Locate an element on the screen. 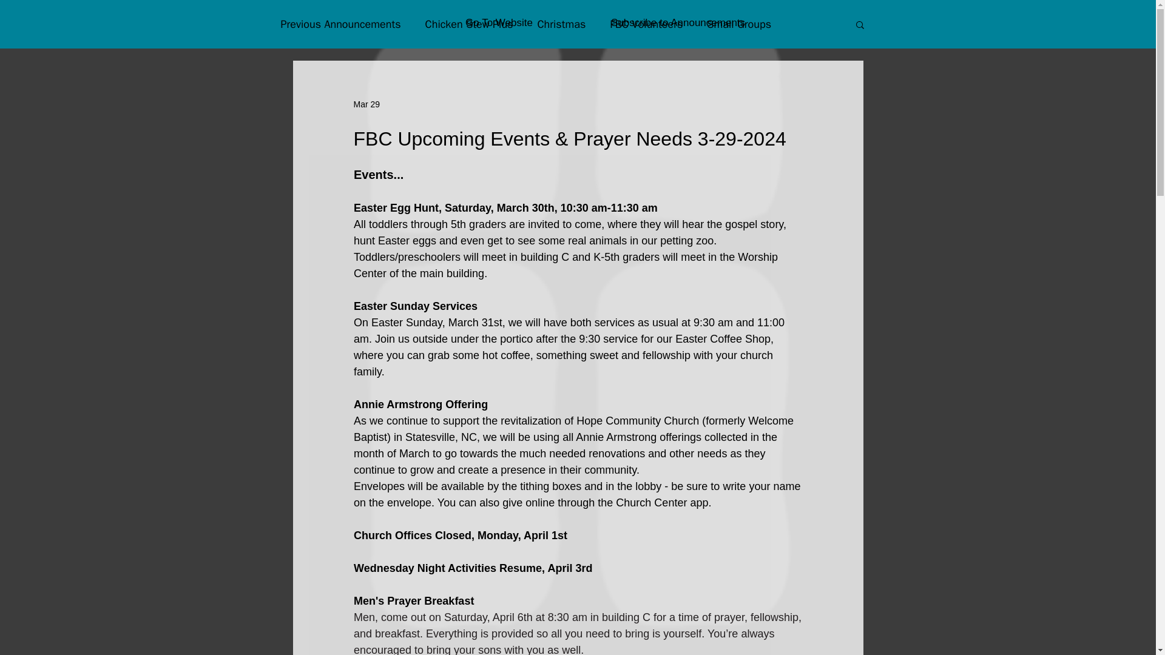 The width and height of the screenshot is (1165, 655). Christmas is located at coordinates (561, 24).